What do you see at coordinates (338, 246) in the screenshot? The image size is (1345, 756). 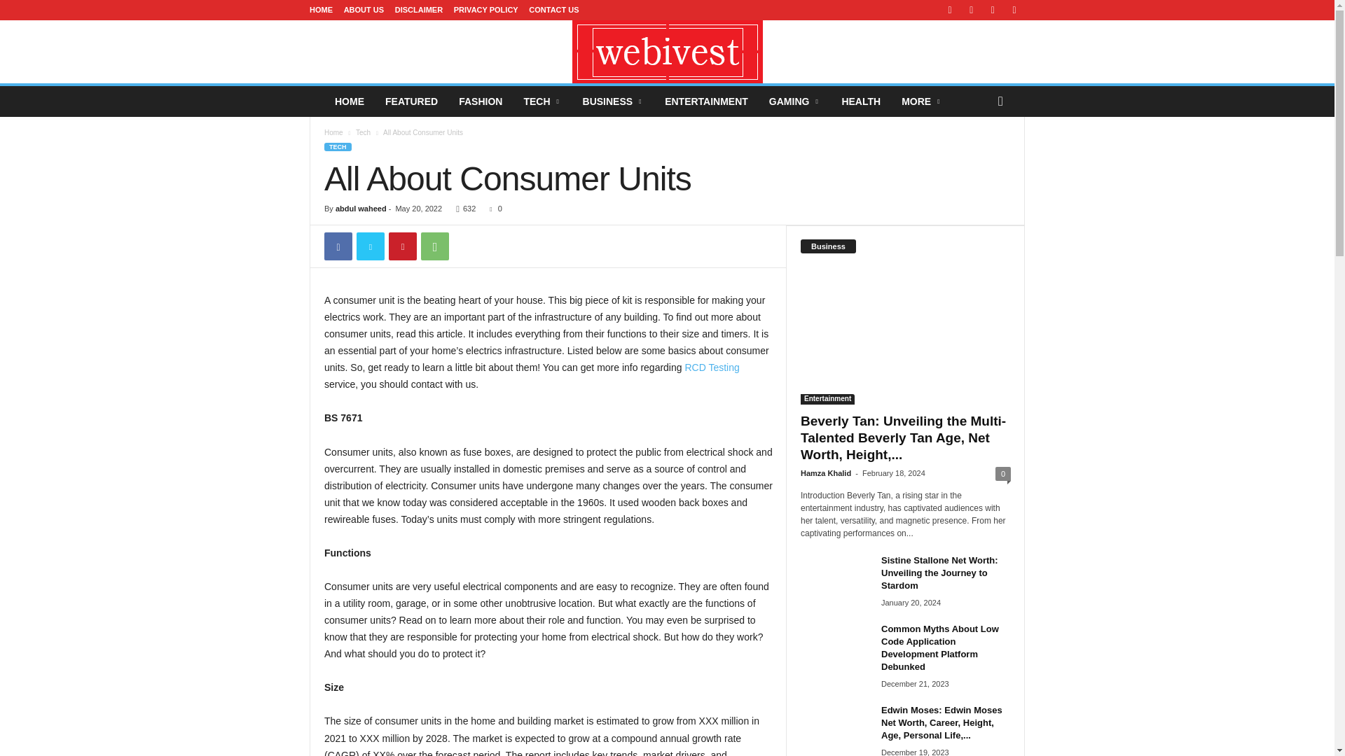 I see `Facebook` at bounding box center [338, 246].